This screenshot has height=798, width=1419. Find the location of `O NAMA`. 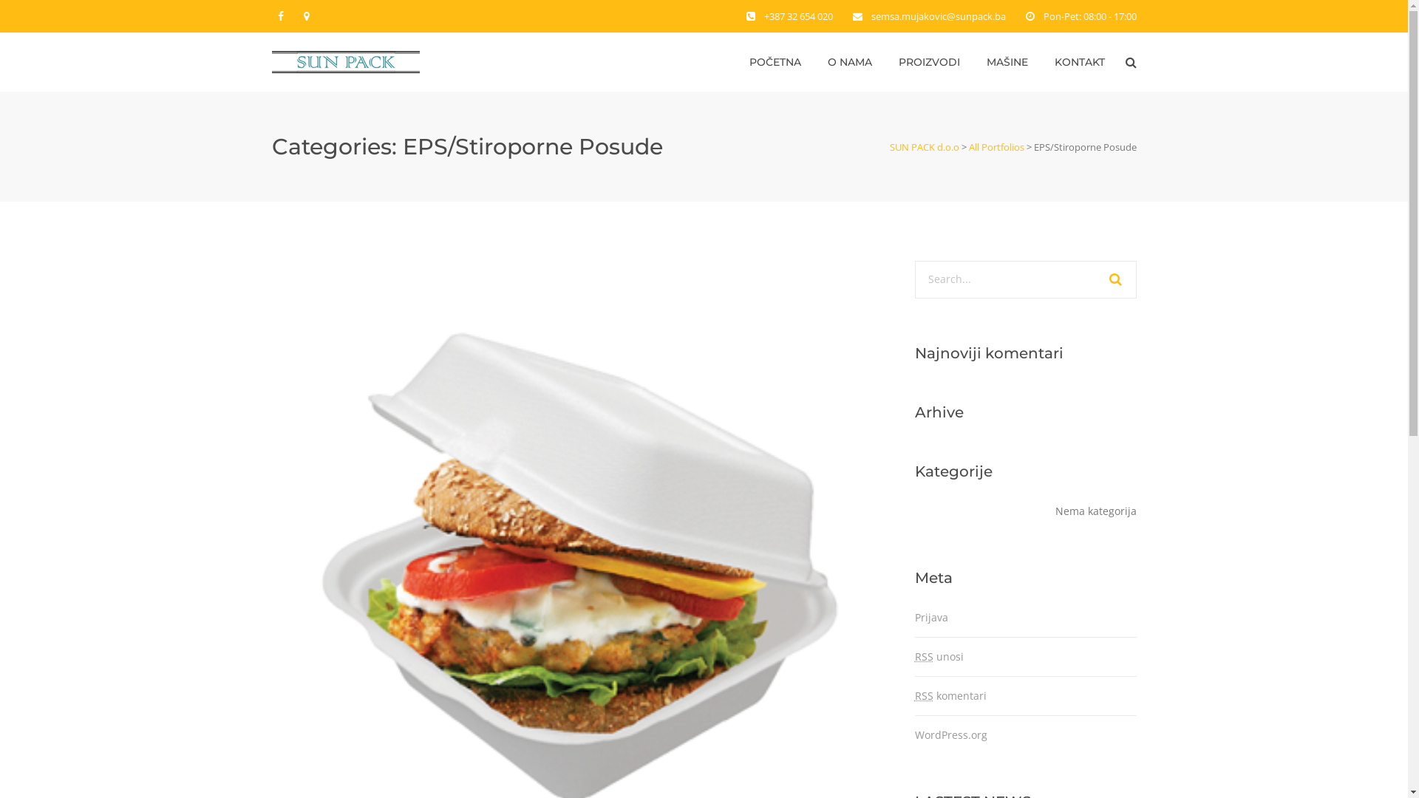

O NAMA is located at coordinates (850, 62).